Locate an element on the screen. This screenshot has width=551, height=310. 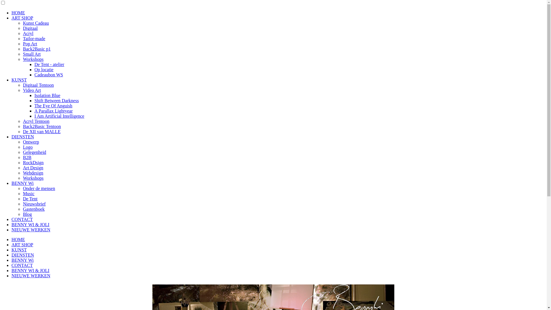
Back2Basic Tentoon is located at coordinates (42, 126).